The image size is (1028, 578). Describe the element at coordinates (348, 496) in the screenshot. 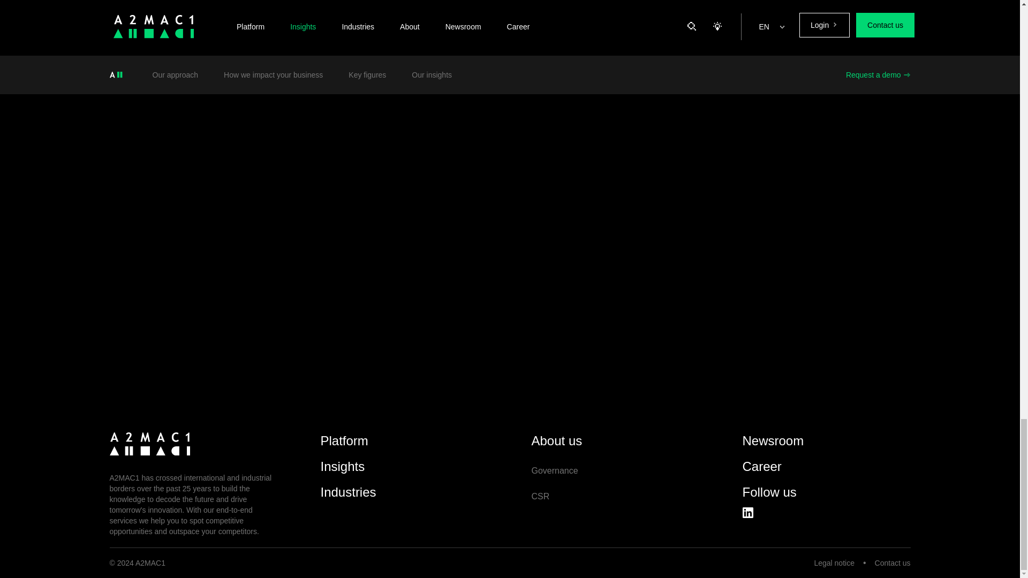

I see `Industries` at that location.